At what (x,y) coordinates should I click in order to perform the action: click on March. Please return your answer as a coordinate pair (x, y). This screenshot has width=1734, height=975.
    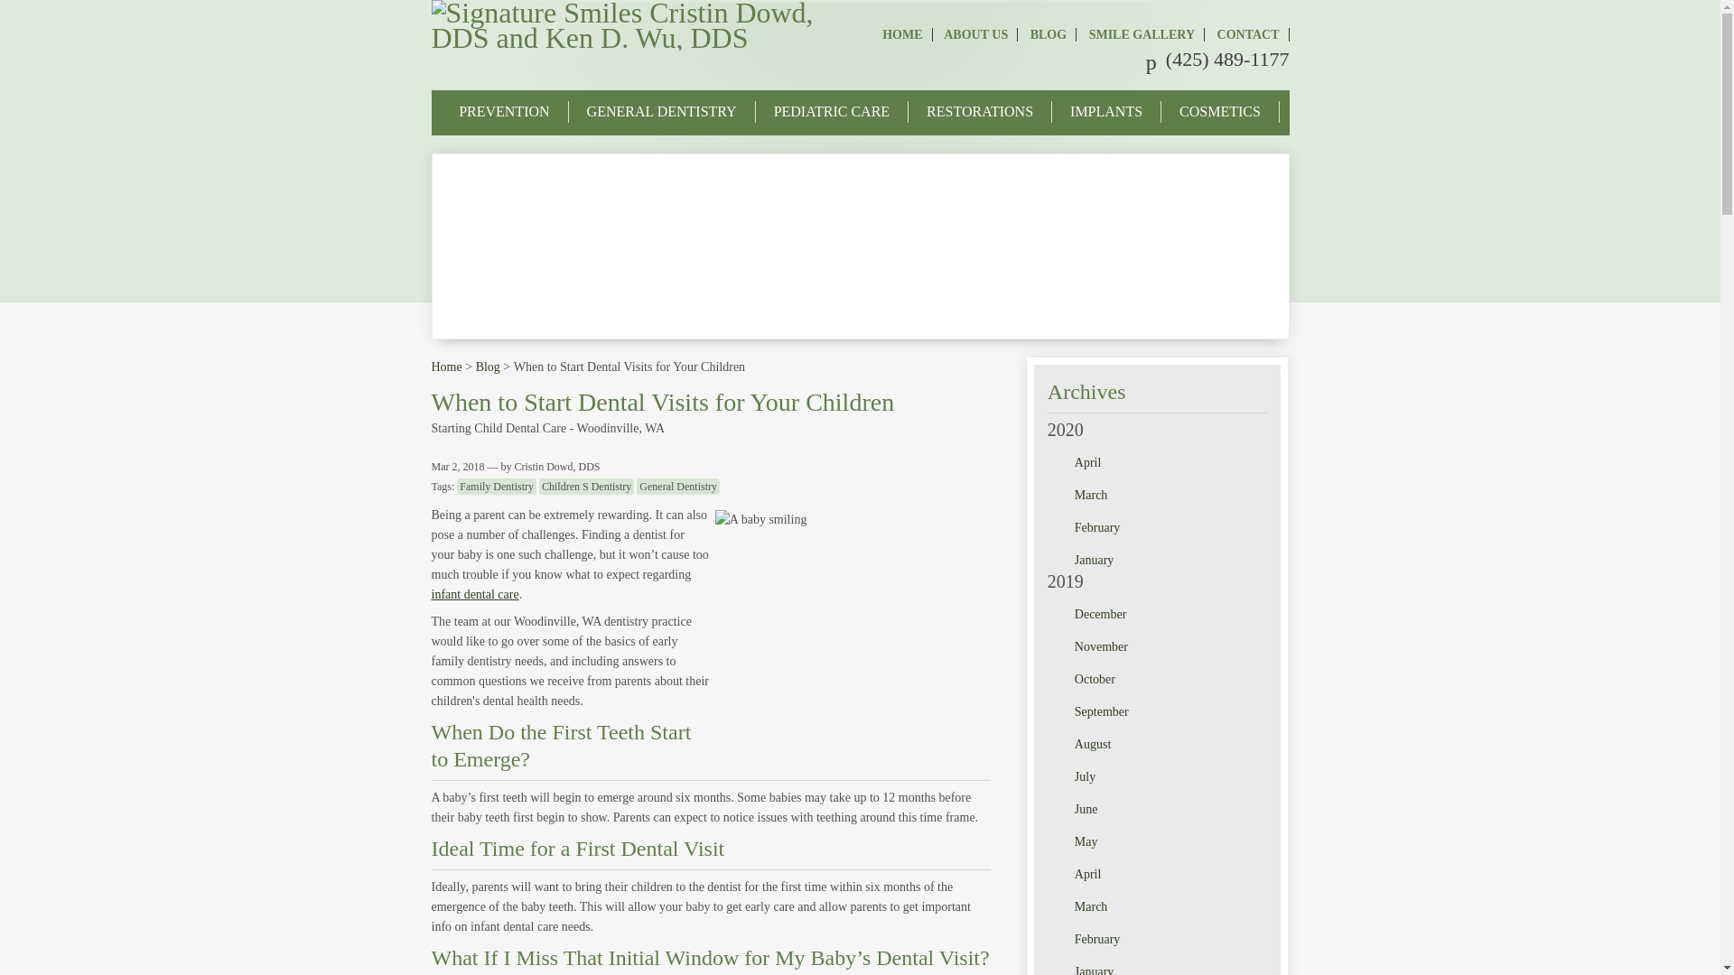
    Looking at the image, I should click on (1167, 495).